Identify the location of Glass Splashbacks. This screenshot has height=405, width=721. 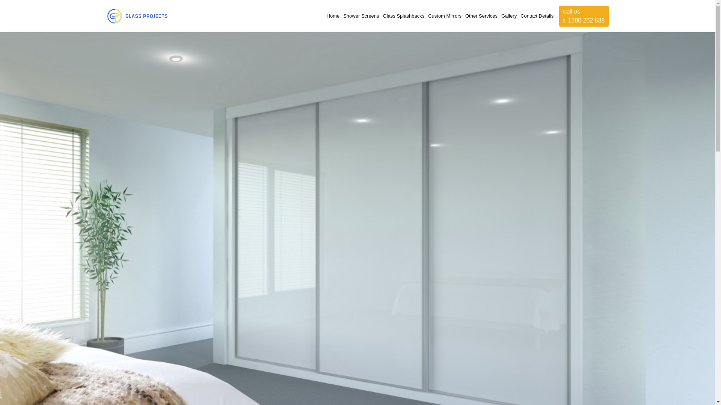
(479, 16).